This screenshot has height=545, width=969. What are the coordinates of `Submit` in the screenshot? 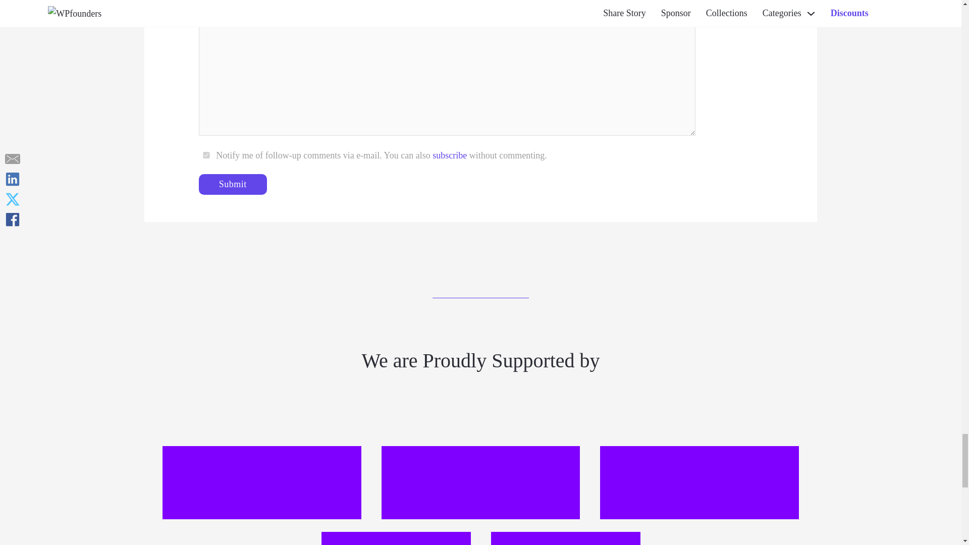 It's located at (233, 184).